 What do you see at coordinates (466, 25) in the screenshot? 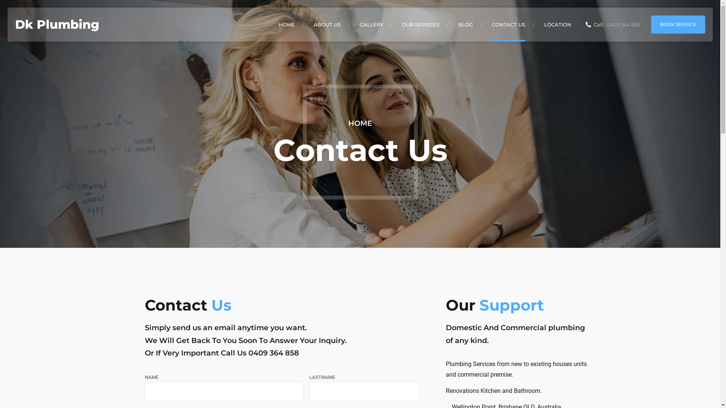
I see `BLOG` at bounding box center [466, 25].